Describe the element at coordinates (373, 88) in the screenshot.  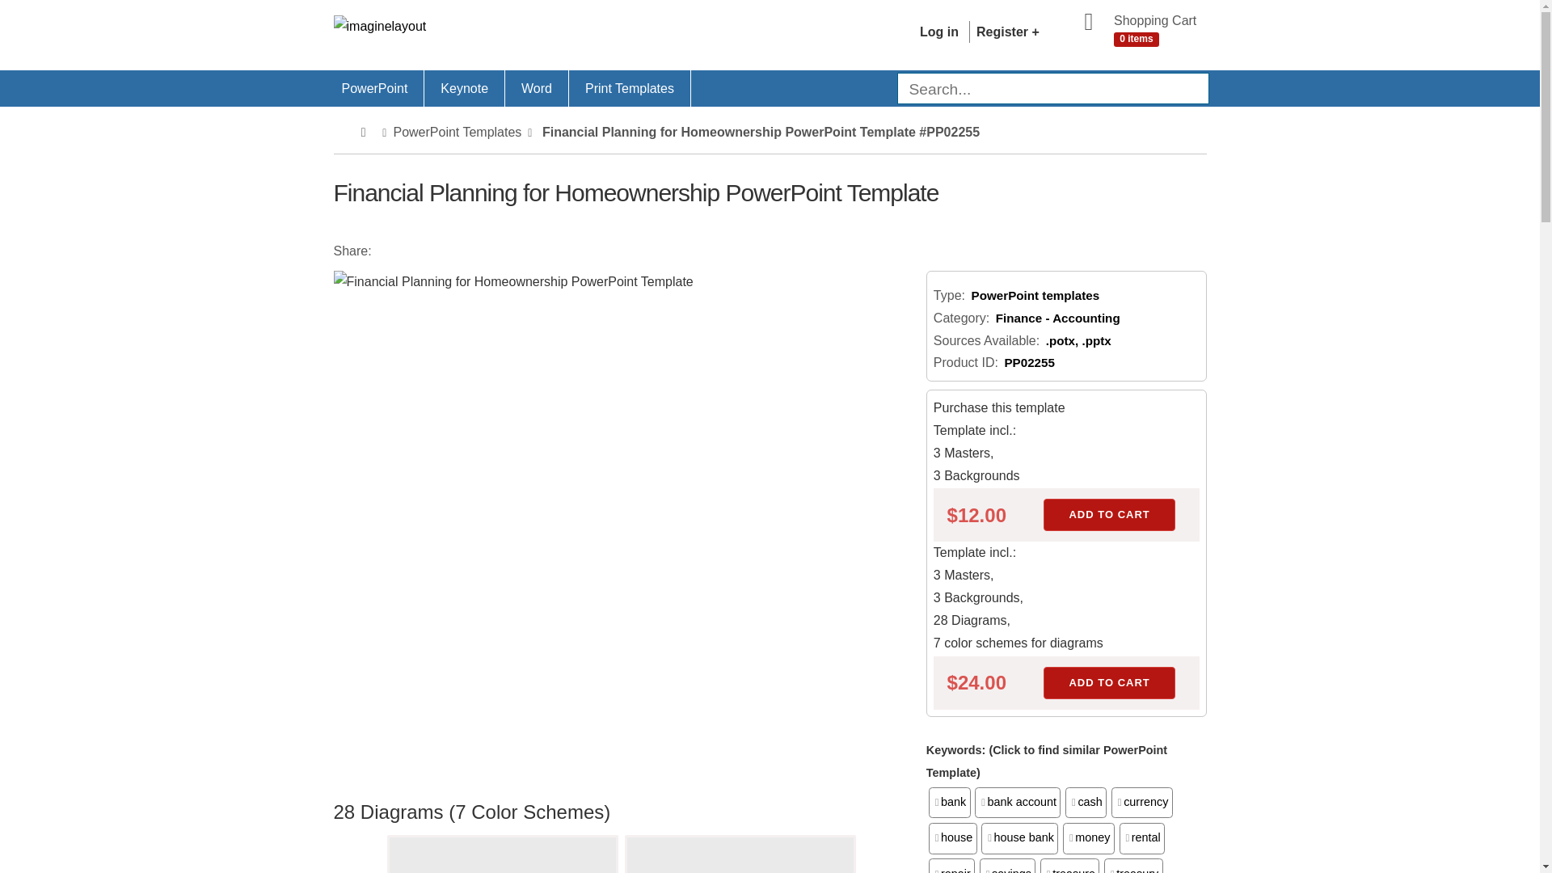
I see `PowerPoint` at that location.